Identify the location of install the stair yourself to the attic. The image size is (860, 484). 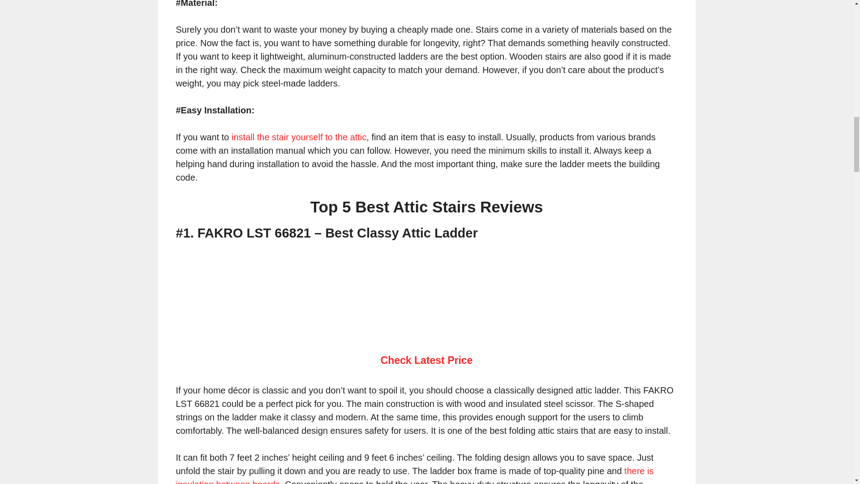
(298, 137).